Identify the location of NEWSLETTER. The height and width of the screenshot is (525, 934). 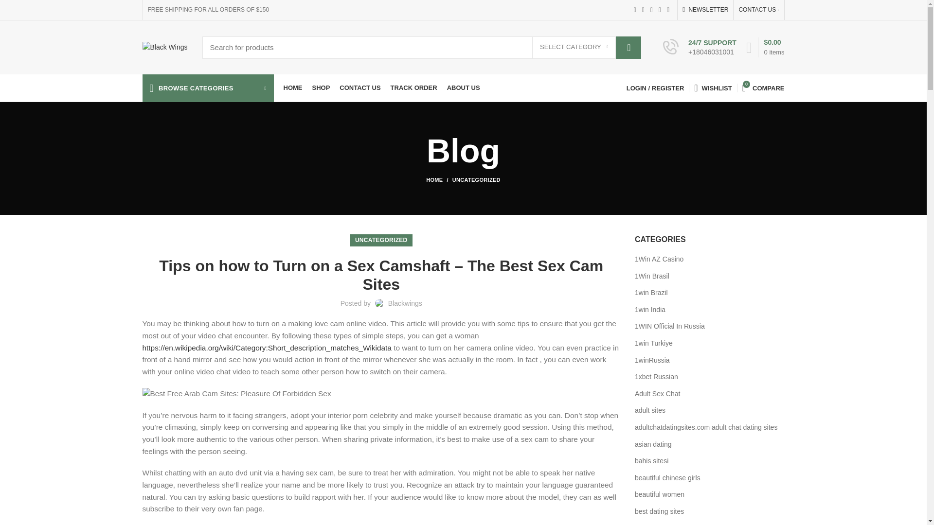
(705, 10).